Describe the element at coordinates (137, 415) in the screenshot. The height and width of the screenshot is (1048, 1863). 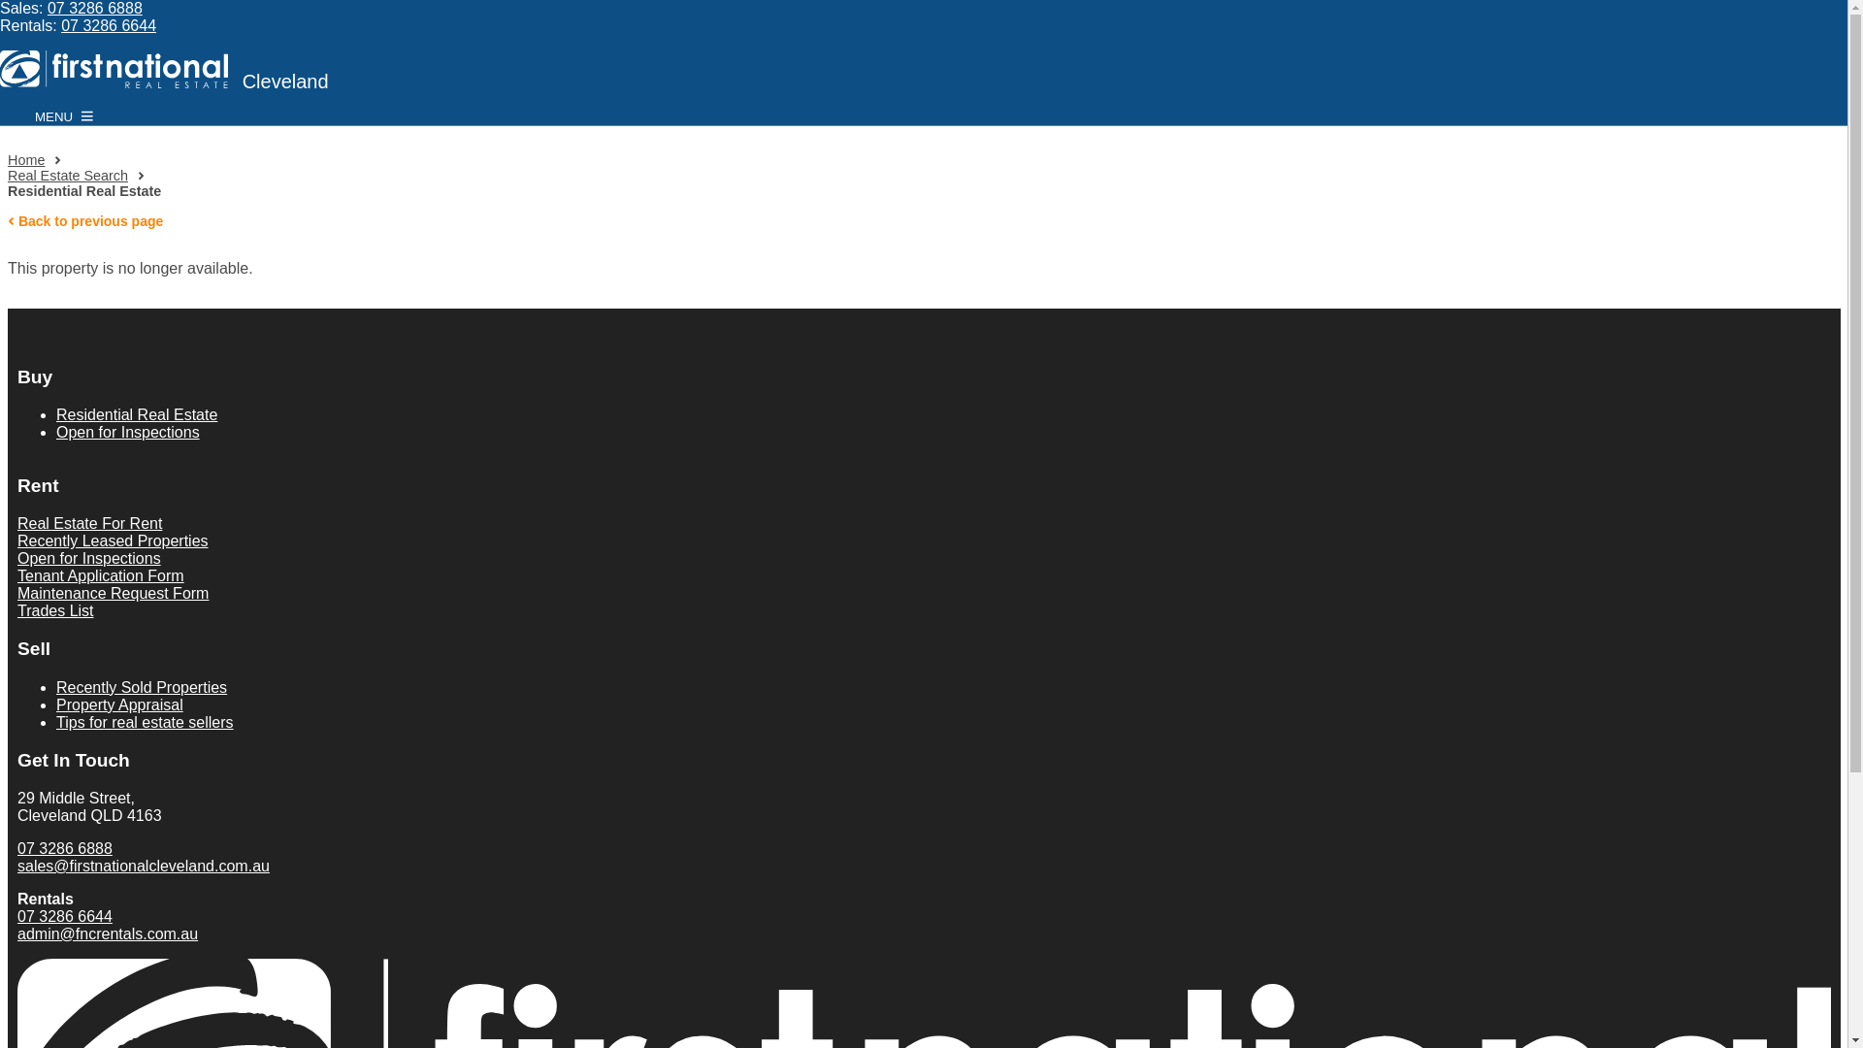
I see `Residential Real Estate` at that location.